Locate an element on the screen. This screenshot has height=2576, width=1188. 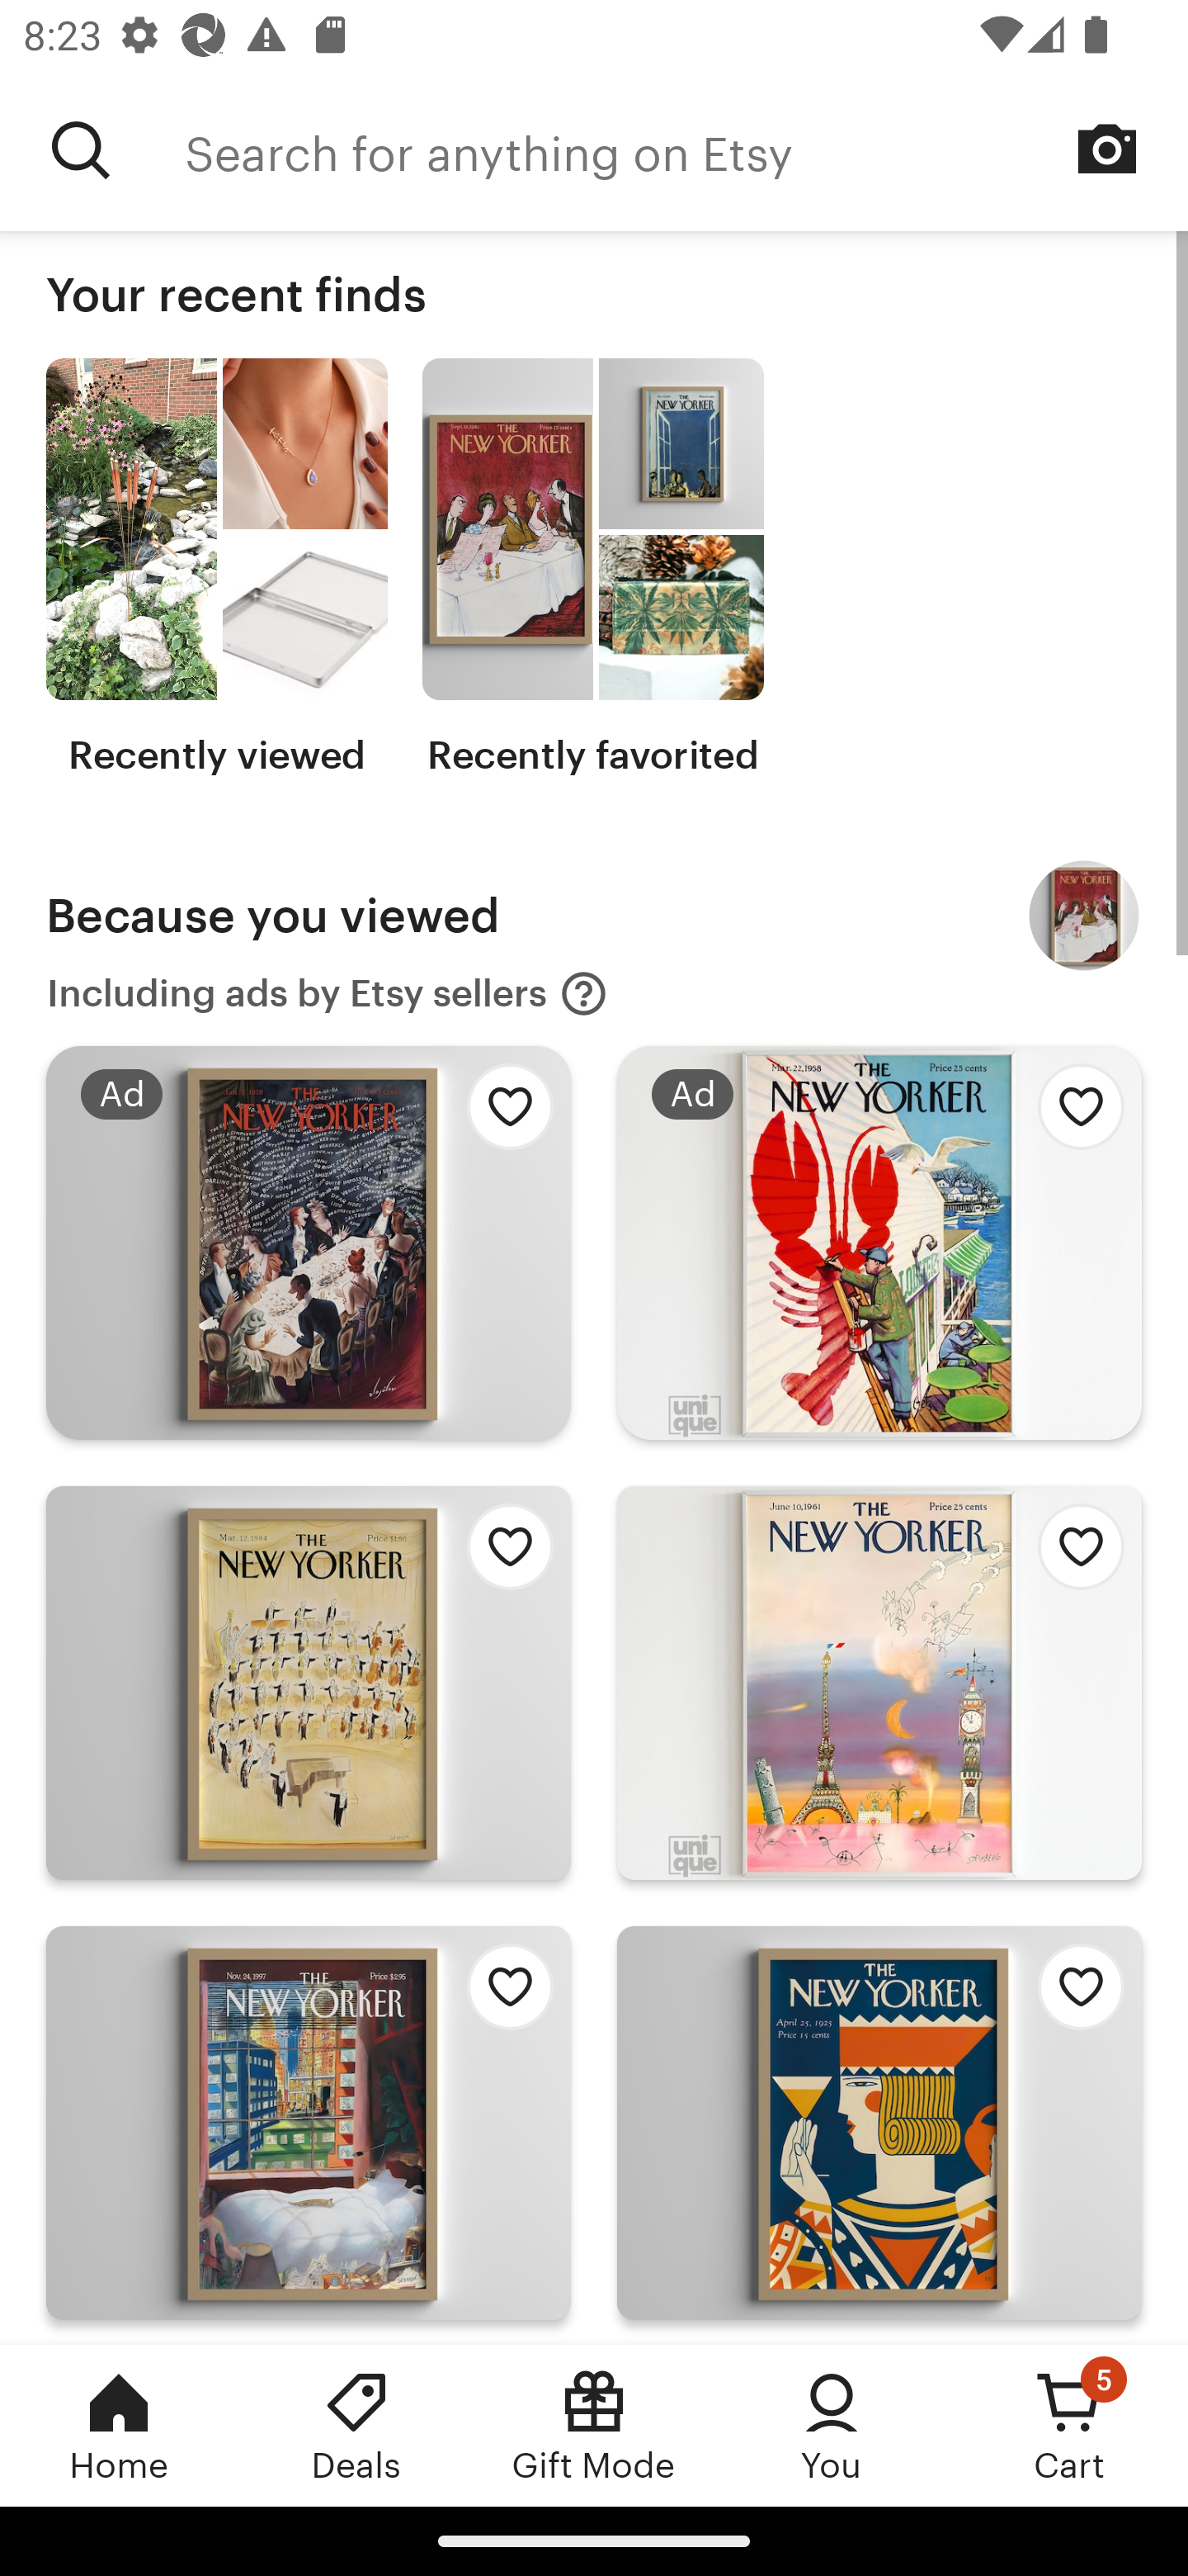
Recently favorited is located at coordinates (592, 568).